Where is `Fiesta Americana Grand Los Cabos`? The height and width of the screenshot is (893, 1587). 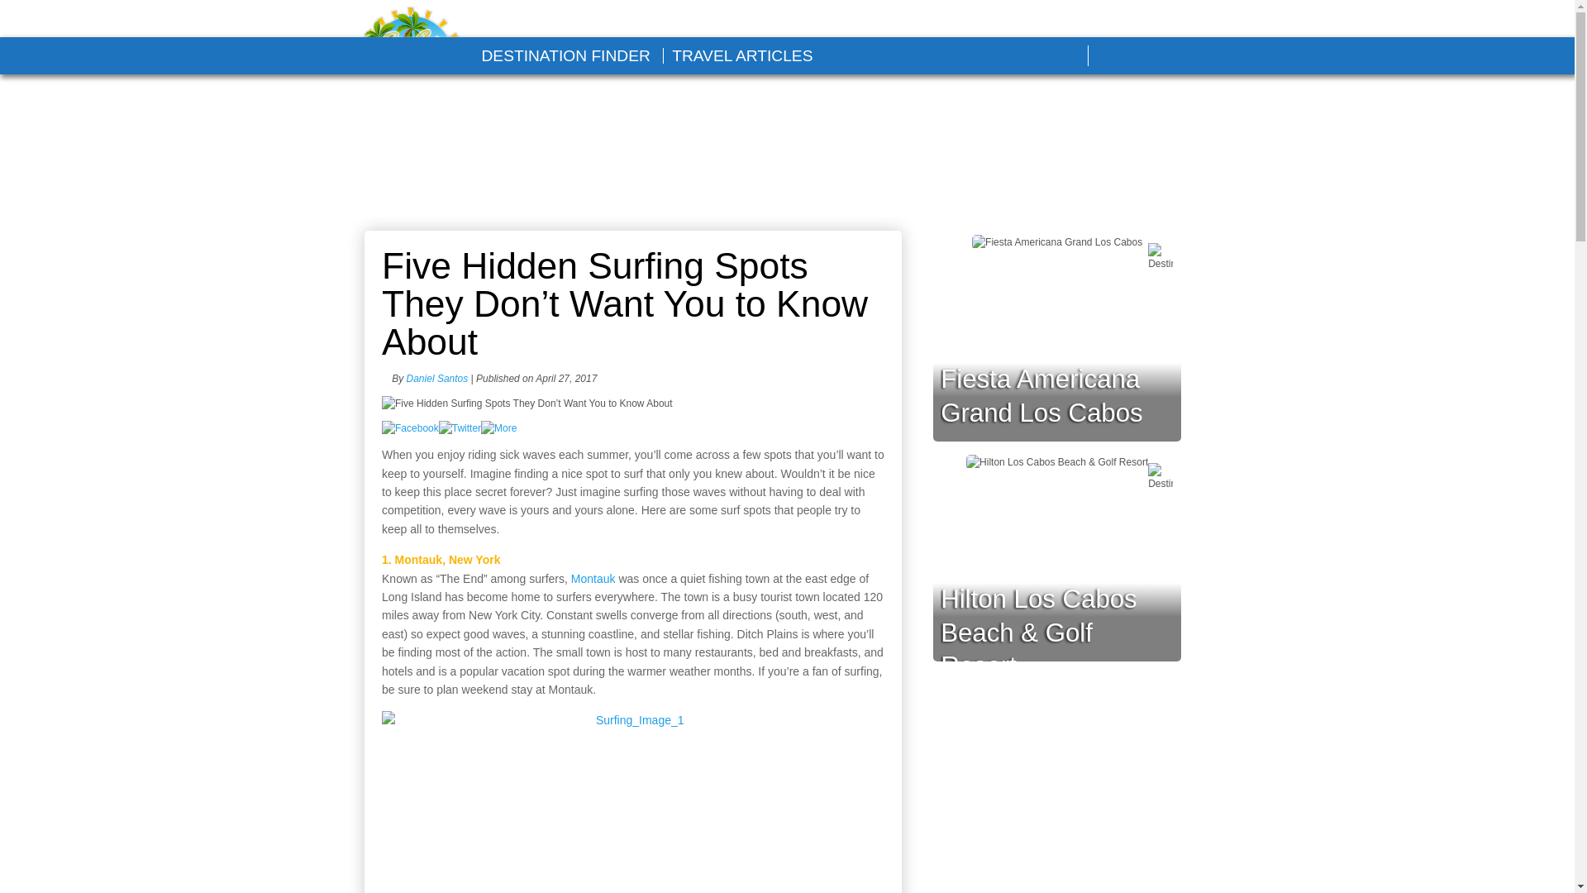 Fiesta Americana Grand Los Cabos is located at coordinates (1041, 395).